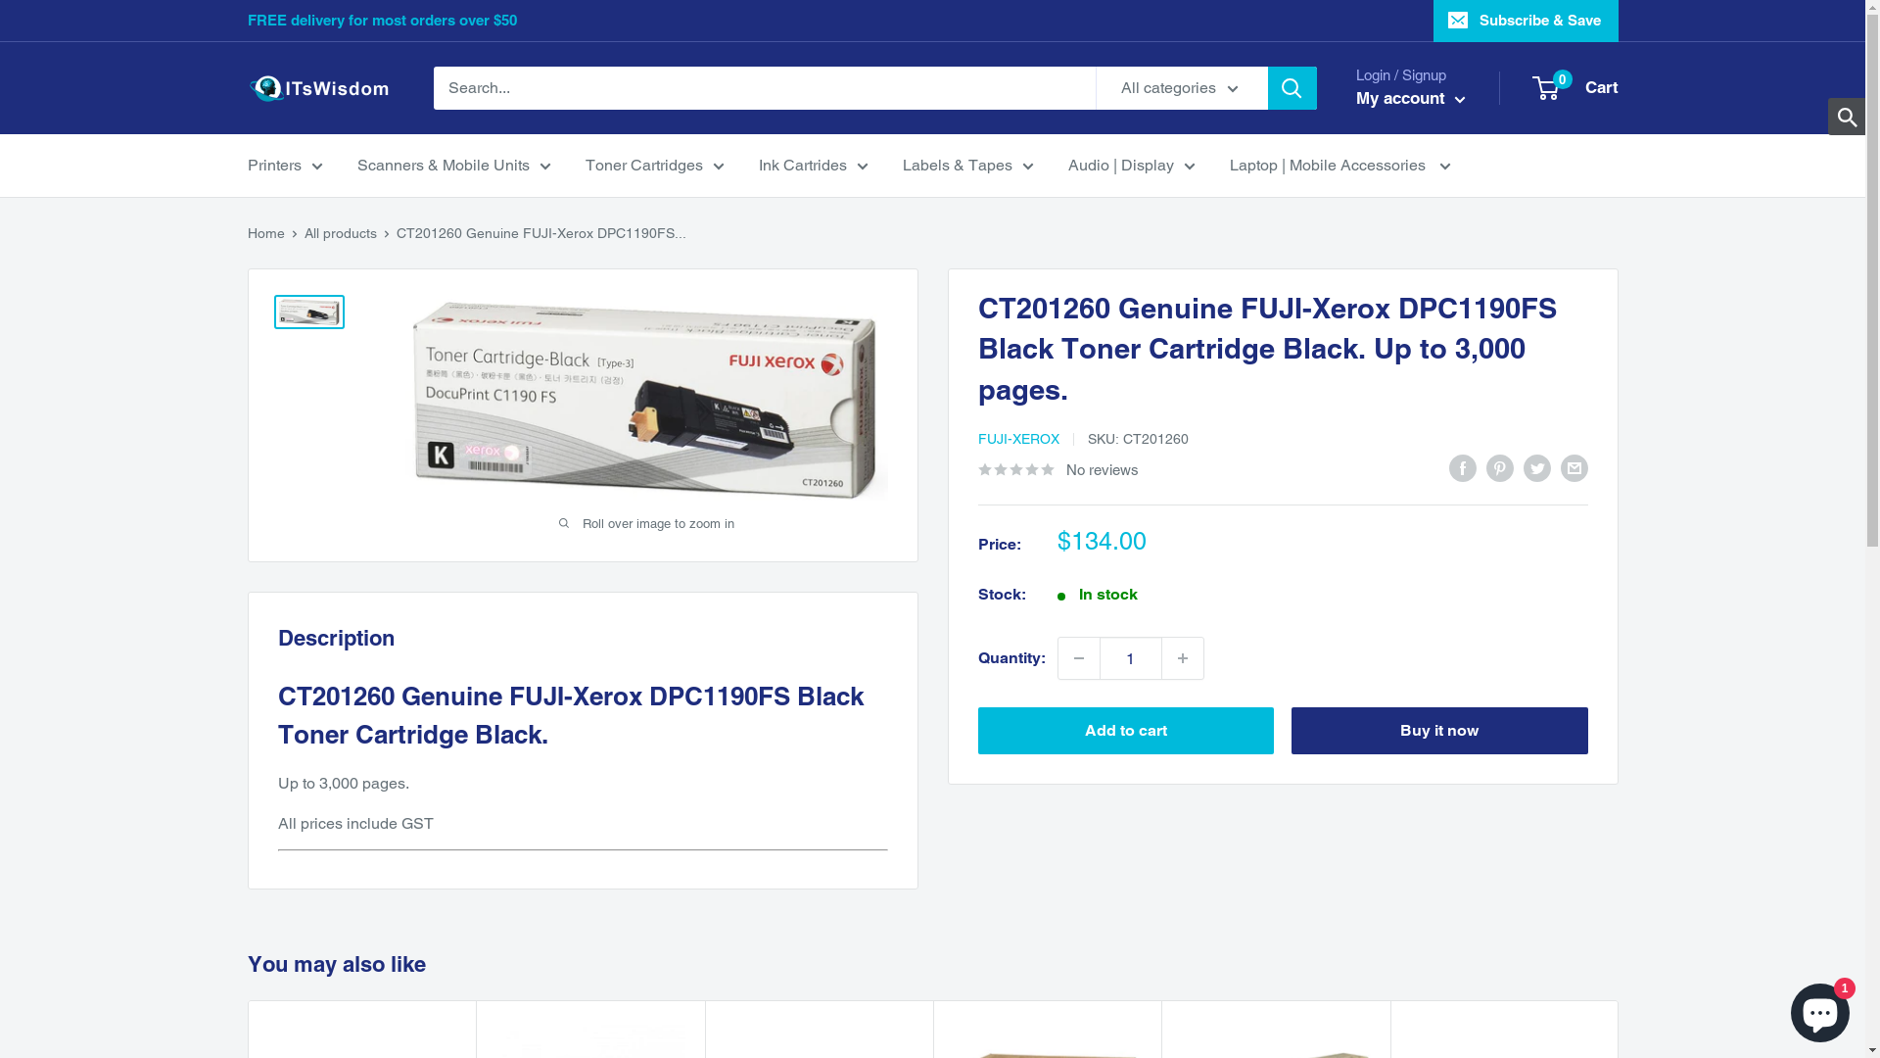 Image resolution: width=1880 pixels, height=1058 pixels. What do you see at coordinates (655, 166) in the screenshot?
I see `Toner Cartridges` at bounding box center [655, 166].